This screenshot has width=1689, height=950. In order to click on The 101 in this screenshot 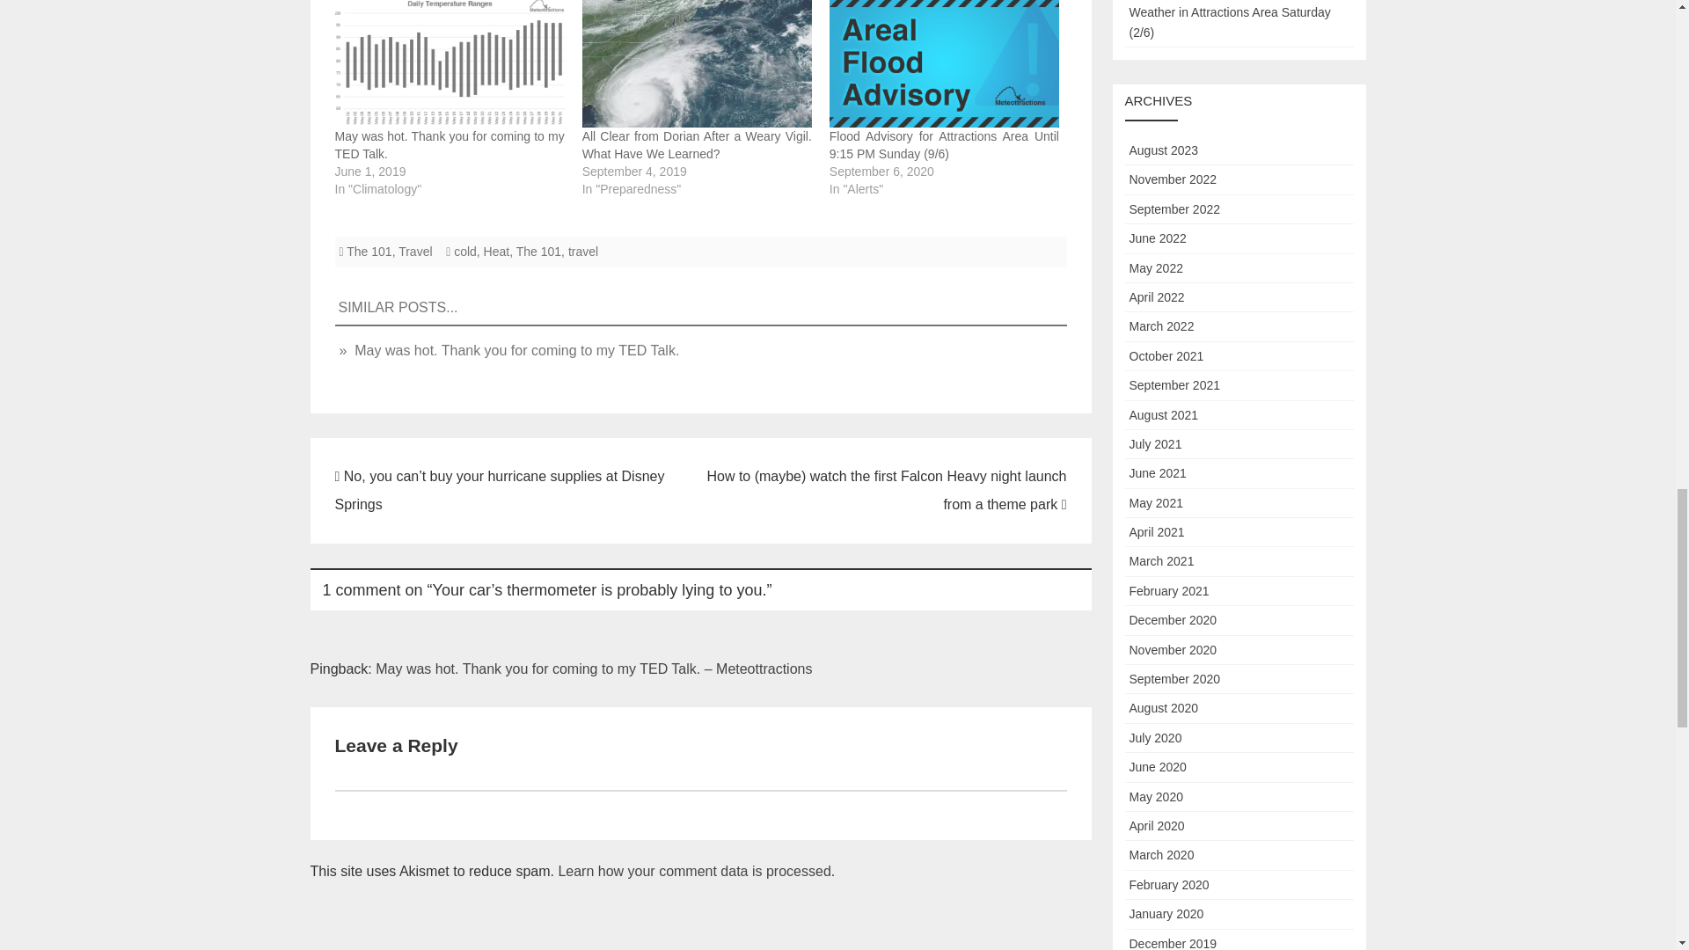, I will do `click(369, 251)`.